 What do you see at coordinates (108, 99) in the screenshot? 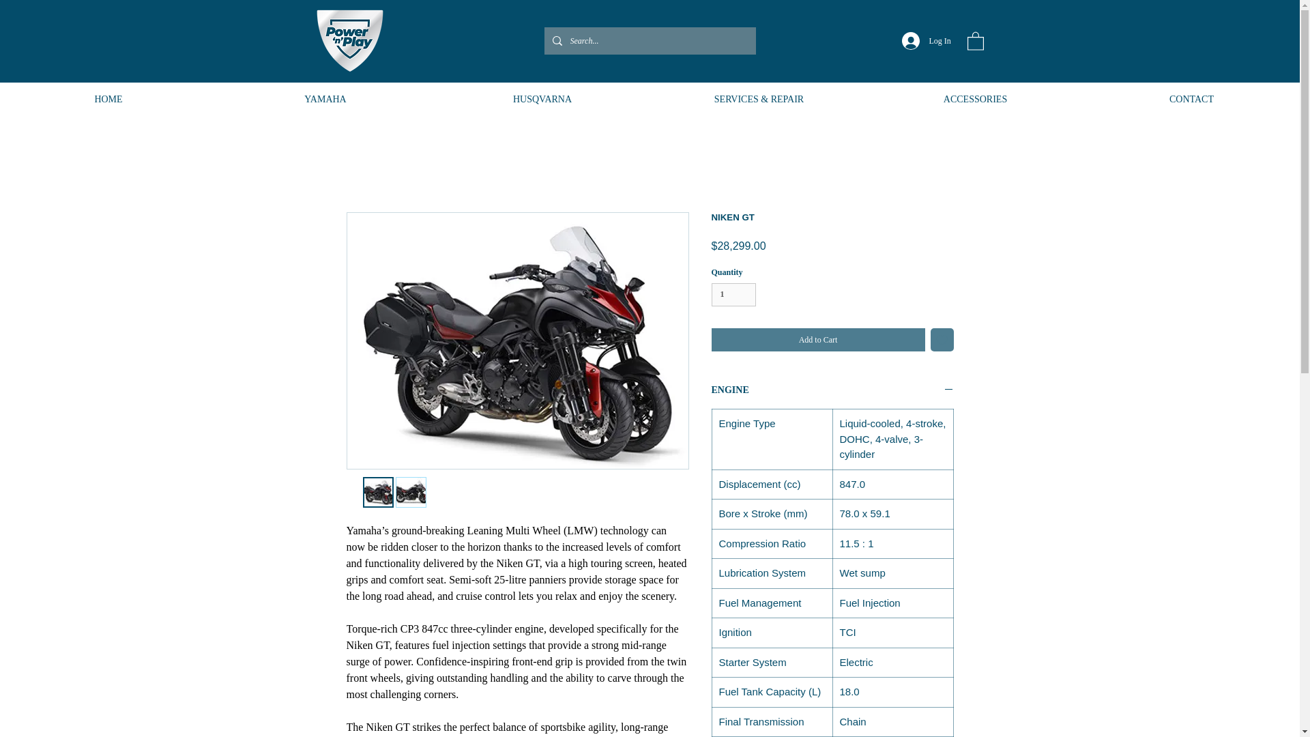
I see `HOME` at bounding box center [108, 99].